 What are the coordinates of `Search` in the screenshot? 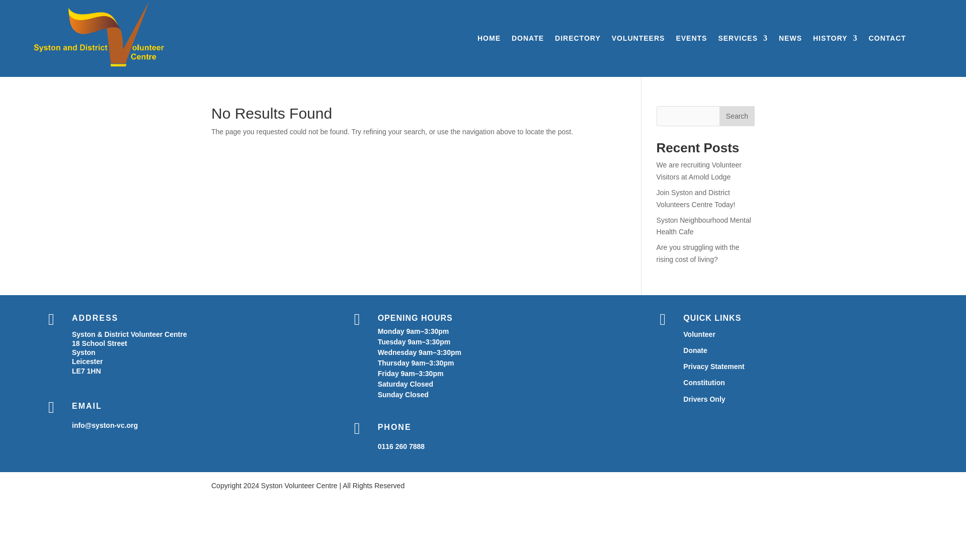 It's located at (737, 116).